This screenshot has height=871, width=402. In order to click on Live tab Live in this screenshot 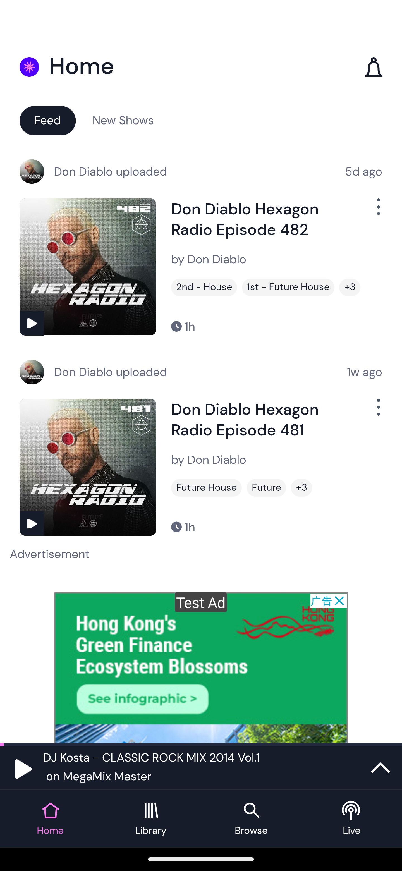, I will do `click(352, 819)`.